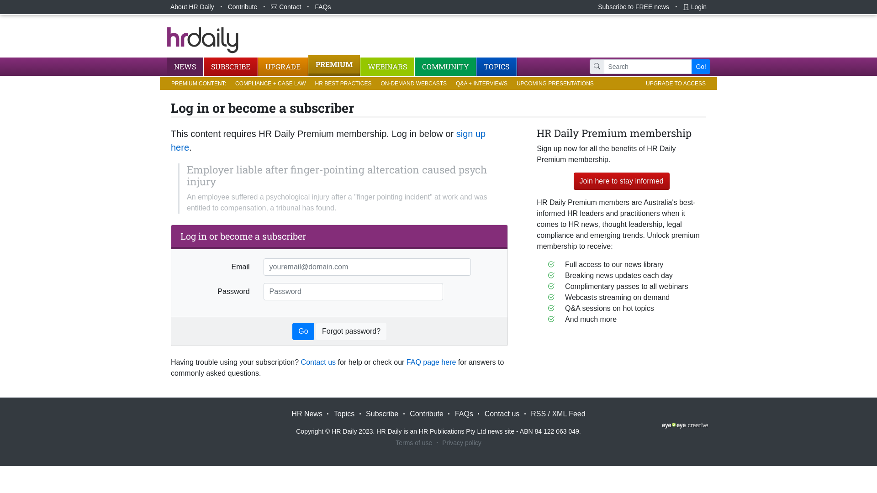 This screenshot has height=493, width=877. Describe the element at coordinates (322, 7) in the screenshot. I see `FAQs` at that location.